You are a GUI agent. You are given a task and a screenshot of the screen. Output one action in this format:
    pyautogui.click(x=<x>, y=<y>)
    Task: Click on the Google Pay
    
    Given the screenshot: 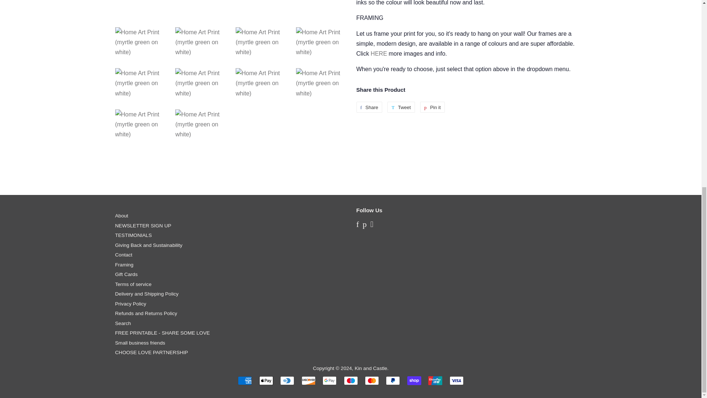 What is the action you would take?
    pyautogui.click(x=329, y=380)
    